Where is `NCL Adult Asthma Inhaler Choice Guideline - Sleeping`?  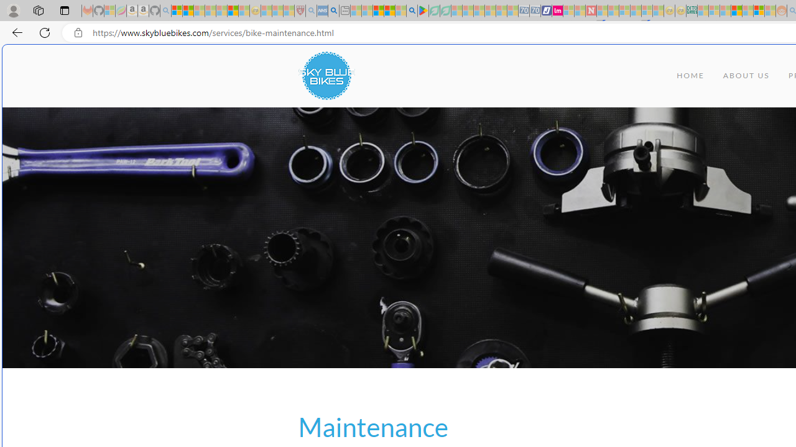
NCL Adult Asthma Inhaler Choice Guideline - Sleeping is located at coordinates (322, 11).